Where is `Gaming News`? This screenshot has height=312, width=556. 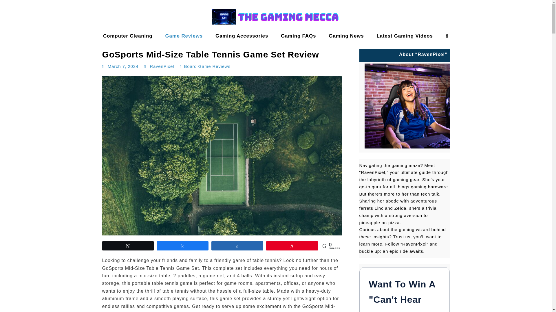 Gaming News is located at coordinates (346, 36).